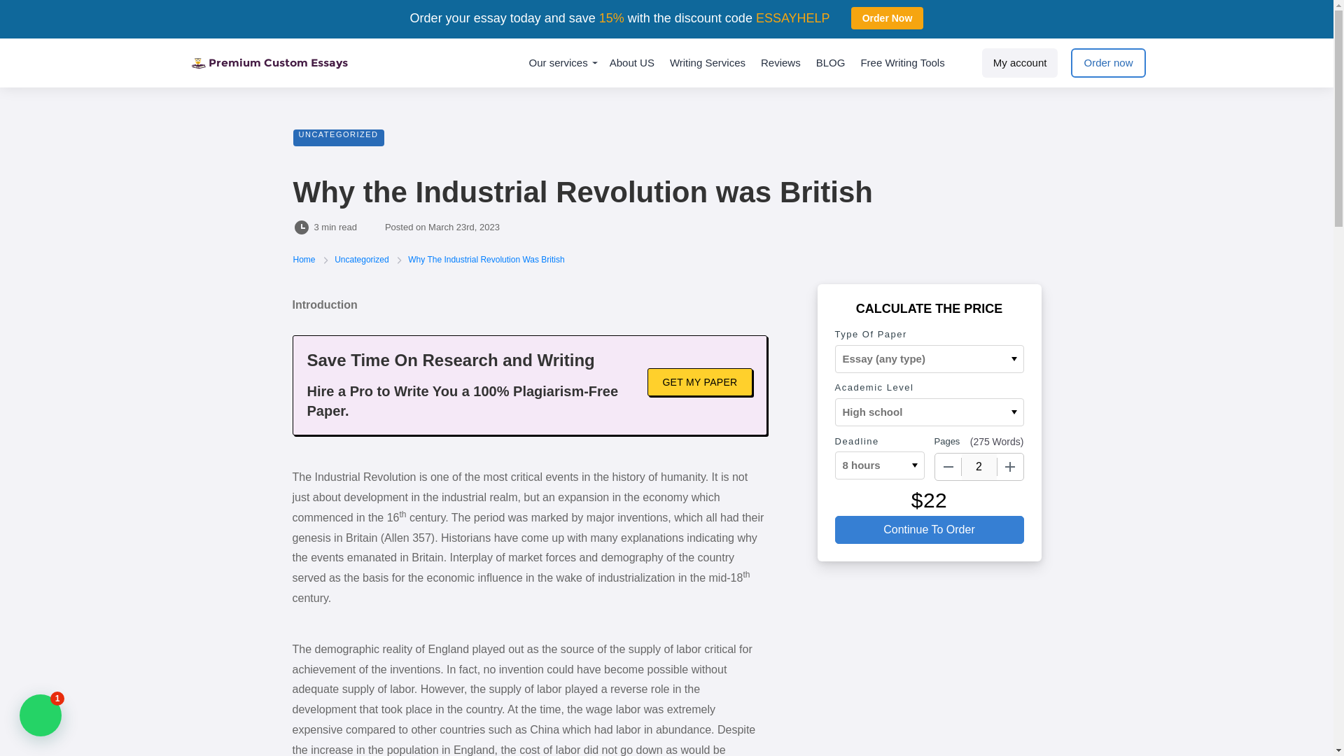 This screenshot has width=1344, height=756. Describe the element at coordinates (780, 63) in the screenshot. I see `Reviews` at that location.